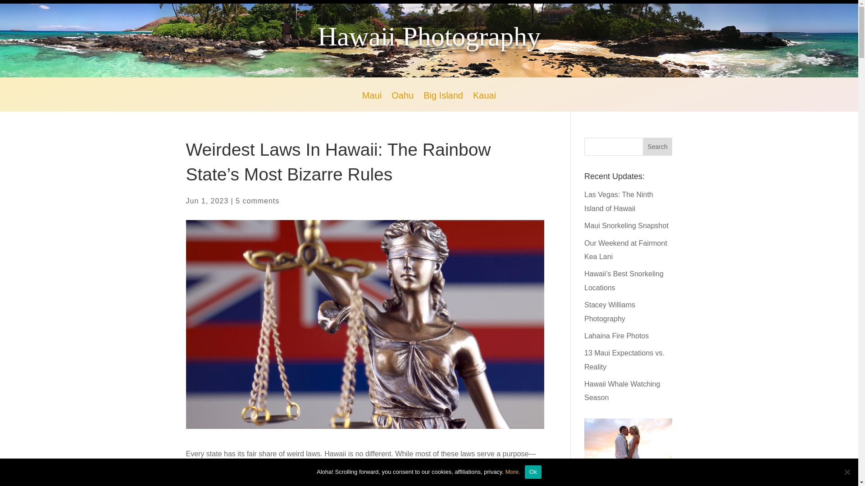 Image resolution: width=865 pixels, height=486 pixels. I want to click on No, so click(847, 472).